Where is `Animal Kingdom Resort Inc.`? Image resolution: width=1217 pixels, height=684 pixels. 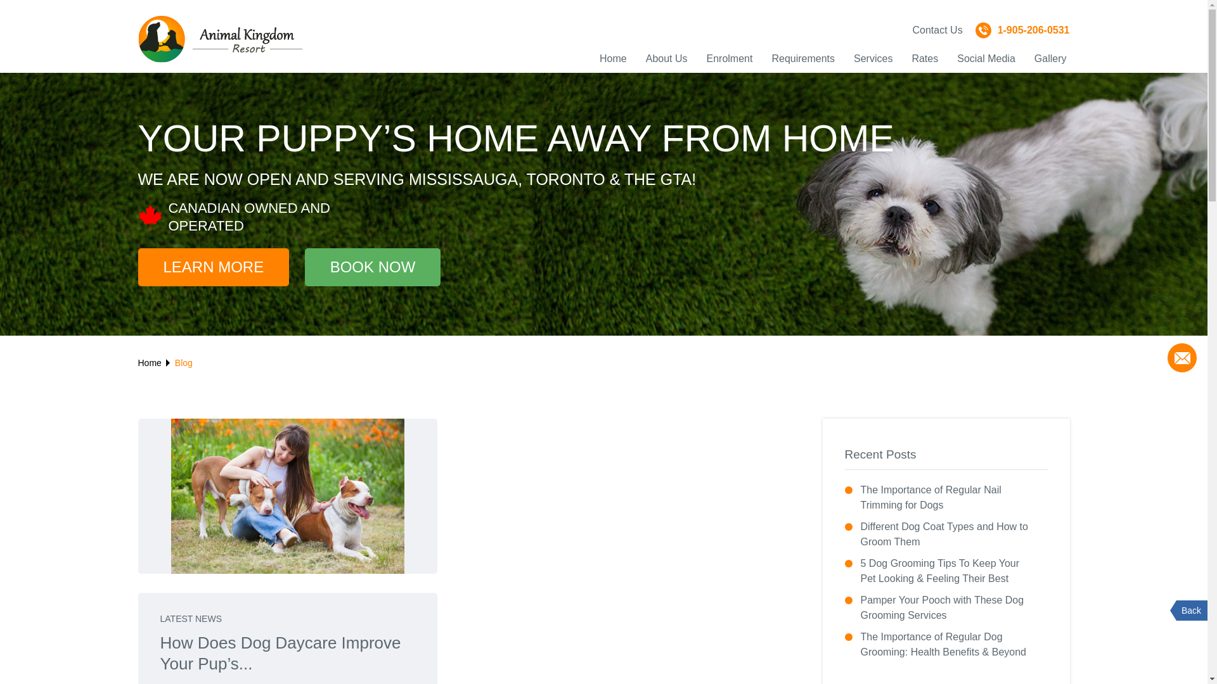
Animal Kingdom Resort Inc. is located at coordinates (221, 39).